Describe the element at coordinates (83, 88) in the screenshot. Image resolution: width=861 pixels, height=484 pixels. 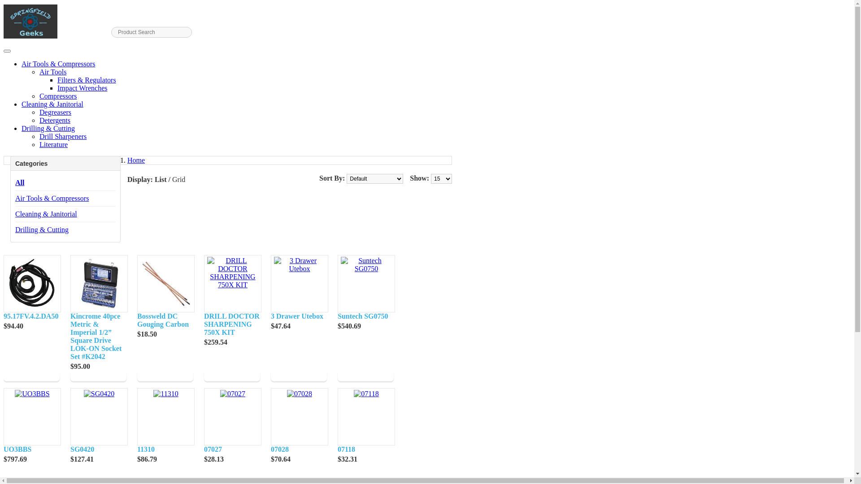
I see `Impact Wrenches` at that location.